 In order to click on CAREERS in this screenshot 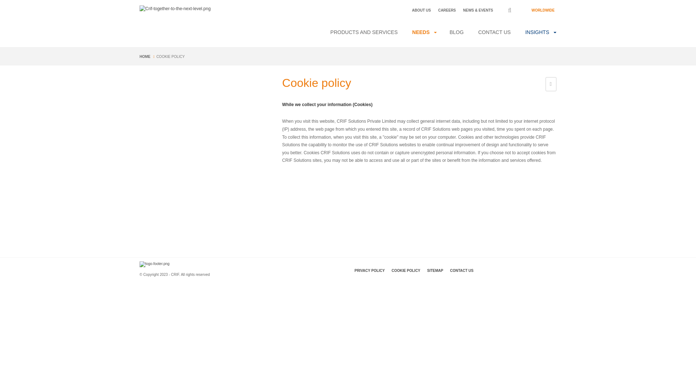, I will do `click(447, 10)`.